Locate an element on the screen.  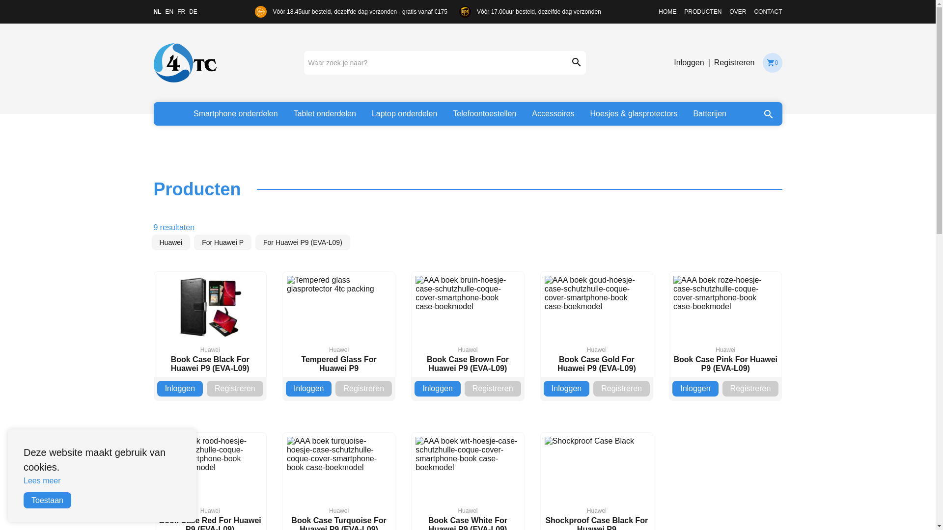
Hoesjes & glasprotectors is located at coordinates (634, 114).